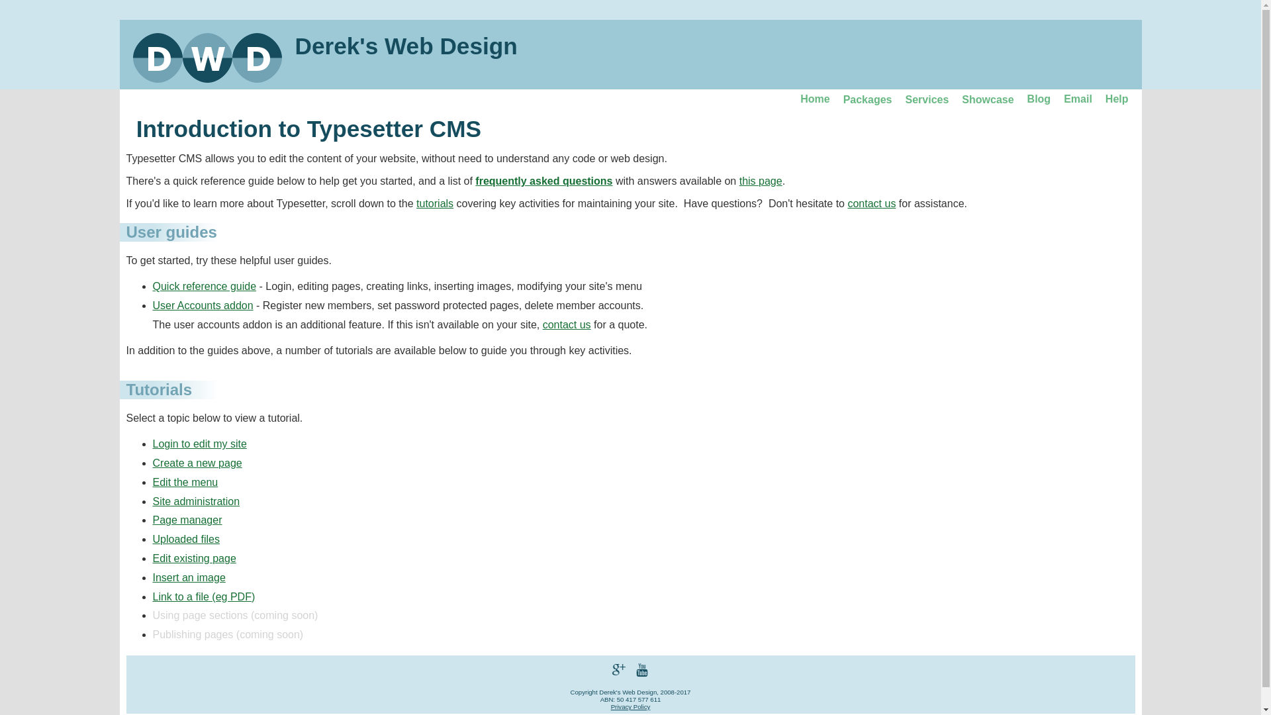 The height and width of the screenshot is (715, 1271). What do you see at coordinates (197, 463) in the screenshot?
I see `Create a new page` at bounding box center [197, 463].